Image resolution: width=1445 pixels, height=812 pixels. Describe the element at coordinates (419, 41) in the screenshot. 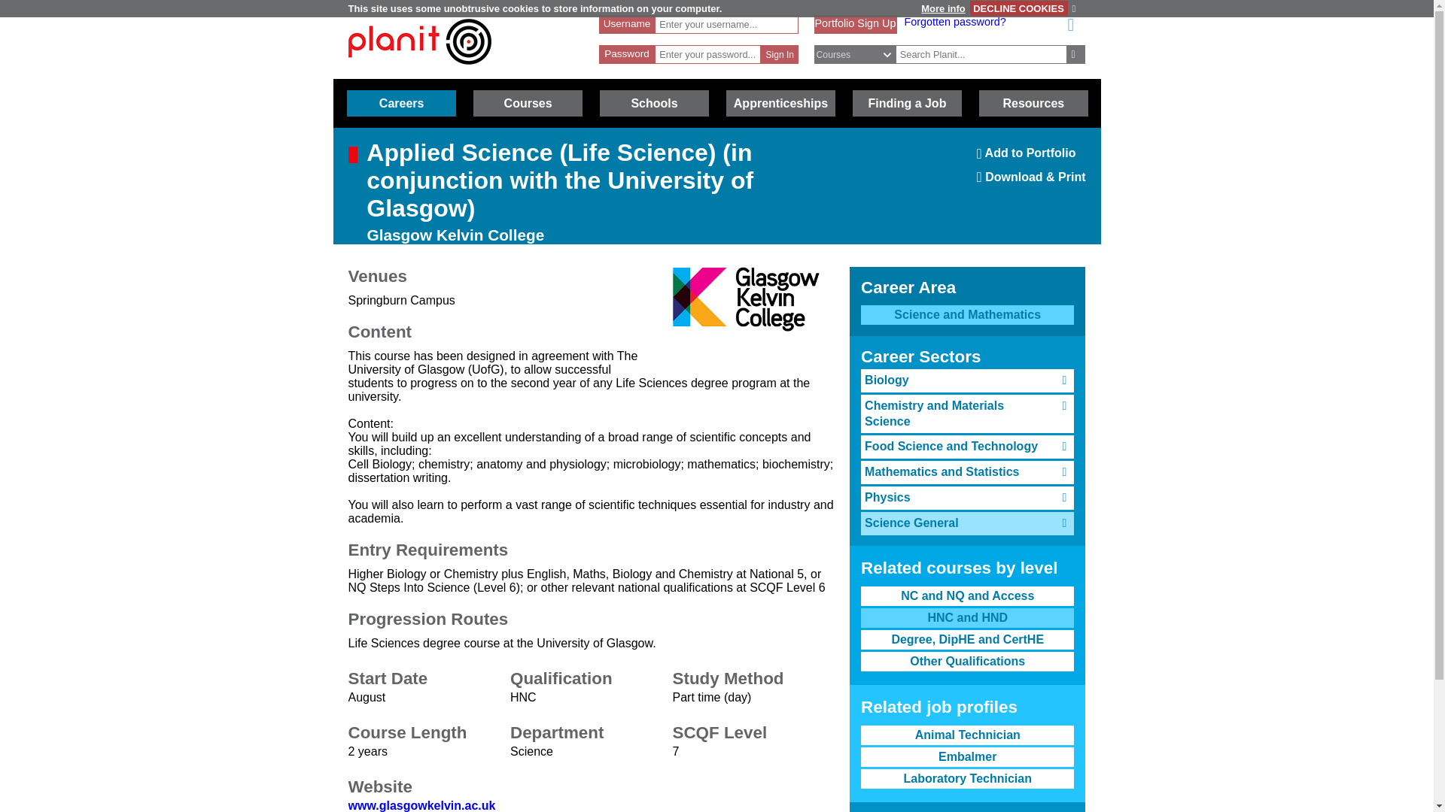

I see `Portfolio Sign Up` at that location.